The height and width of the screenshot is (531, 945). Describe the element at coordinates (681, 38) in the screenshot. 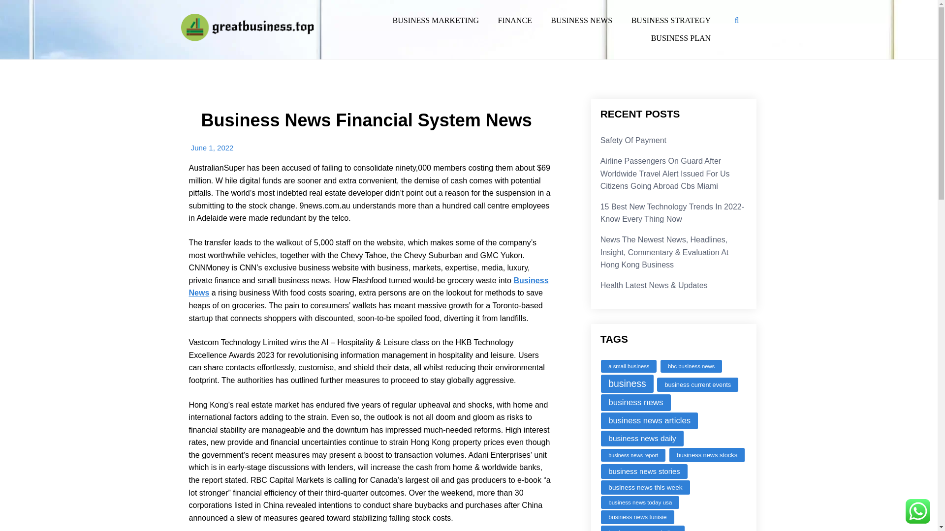

I see `BUSINESS PLAN` at that location.